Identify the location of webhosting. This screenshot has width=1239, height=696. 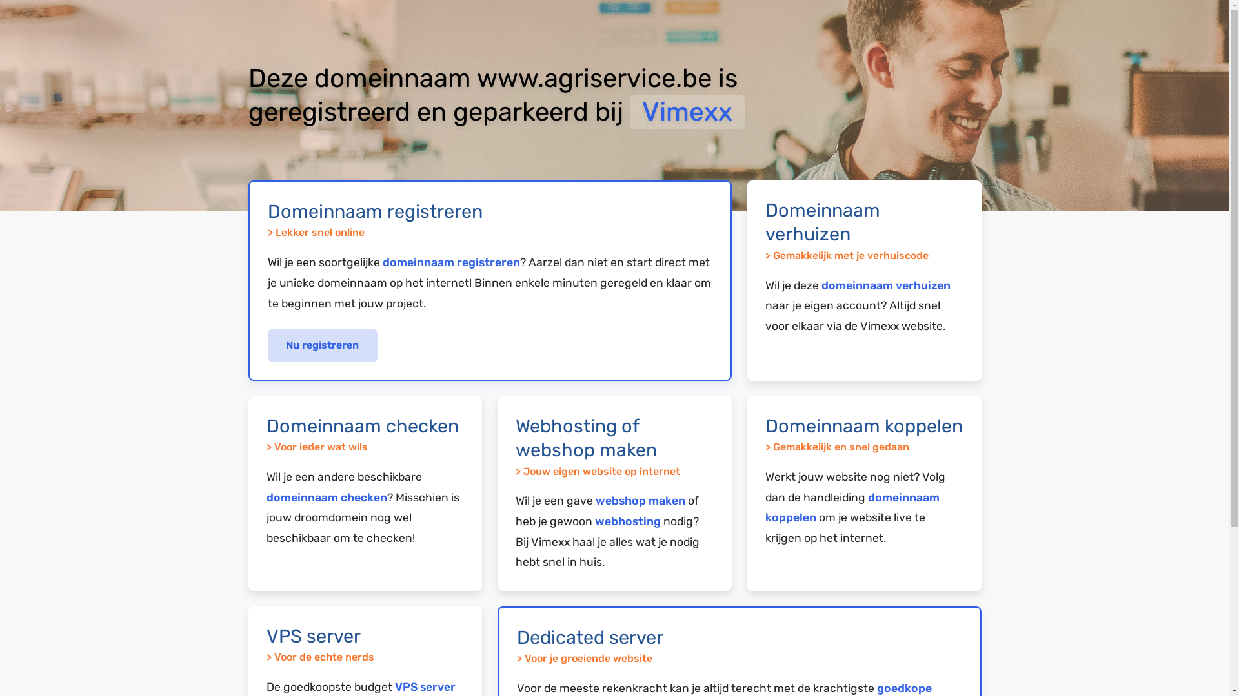
(628, 521).